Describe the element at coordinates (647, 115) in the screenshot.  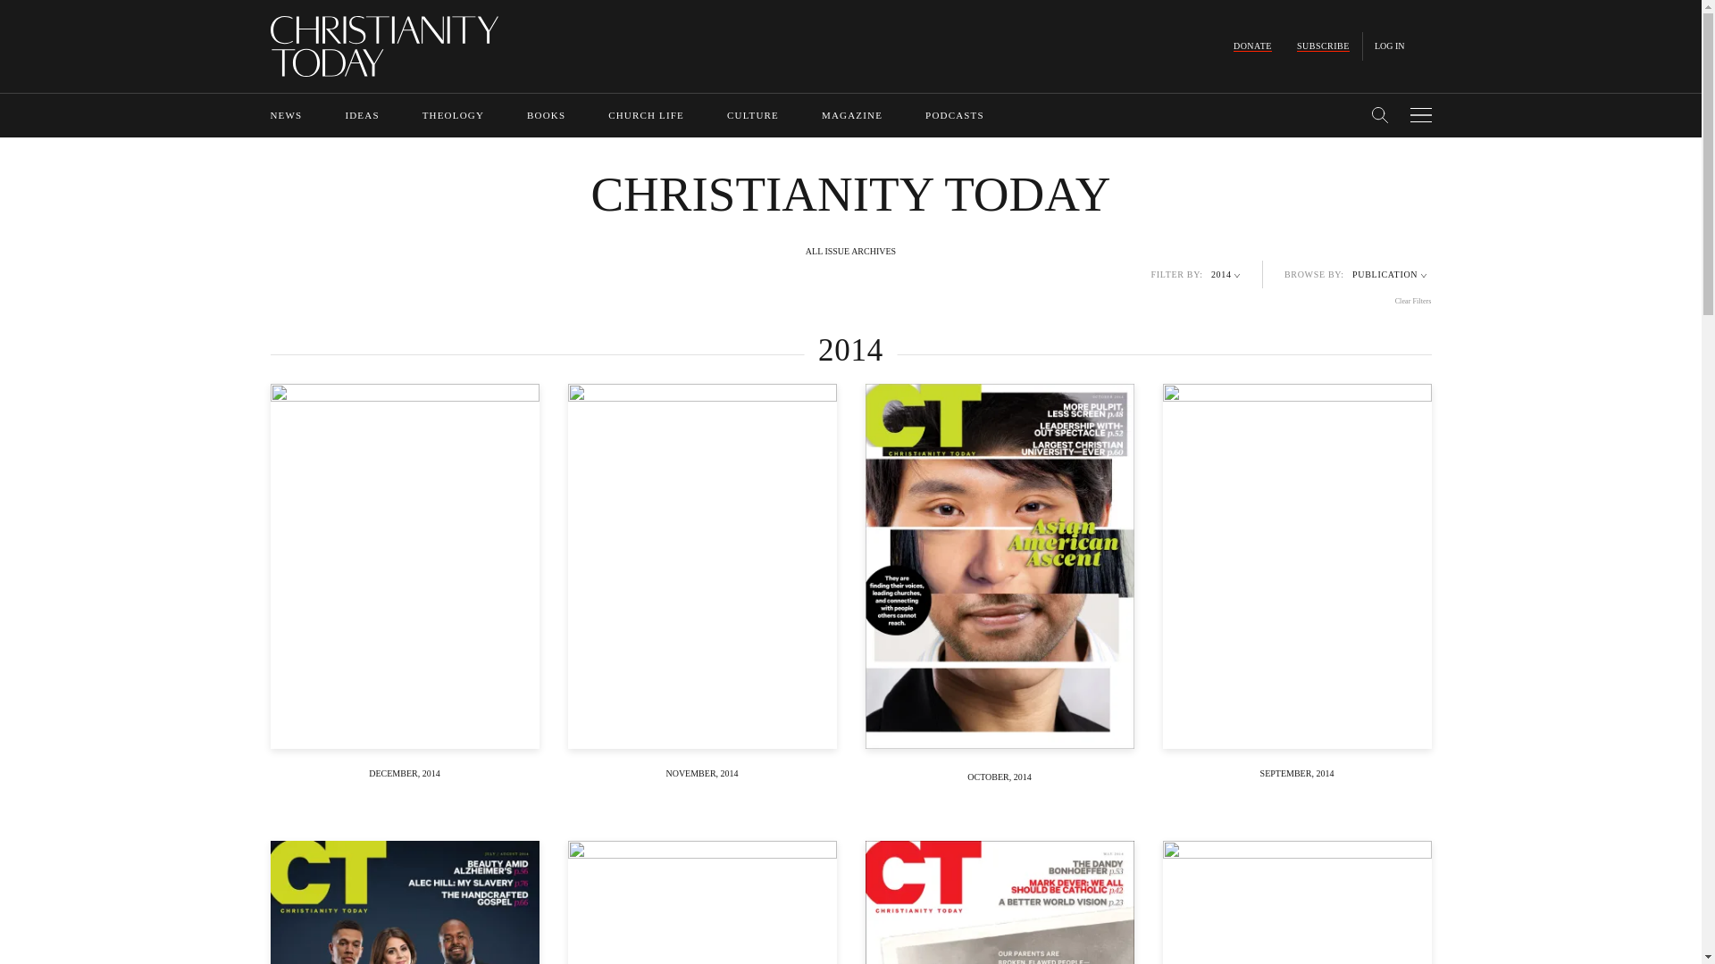
I see `CHURCH LIFE` at that location.